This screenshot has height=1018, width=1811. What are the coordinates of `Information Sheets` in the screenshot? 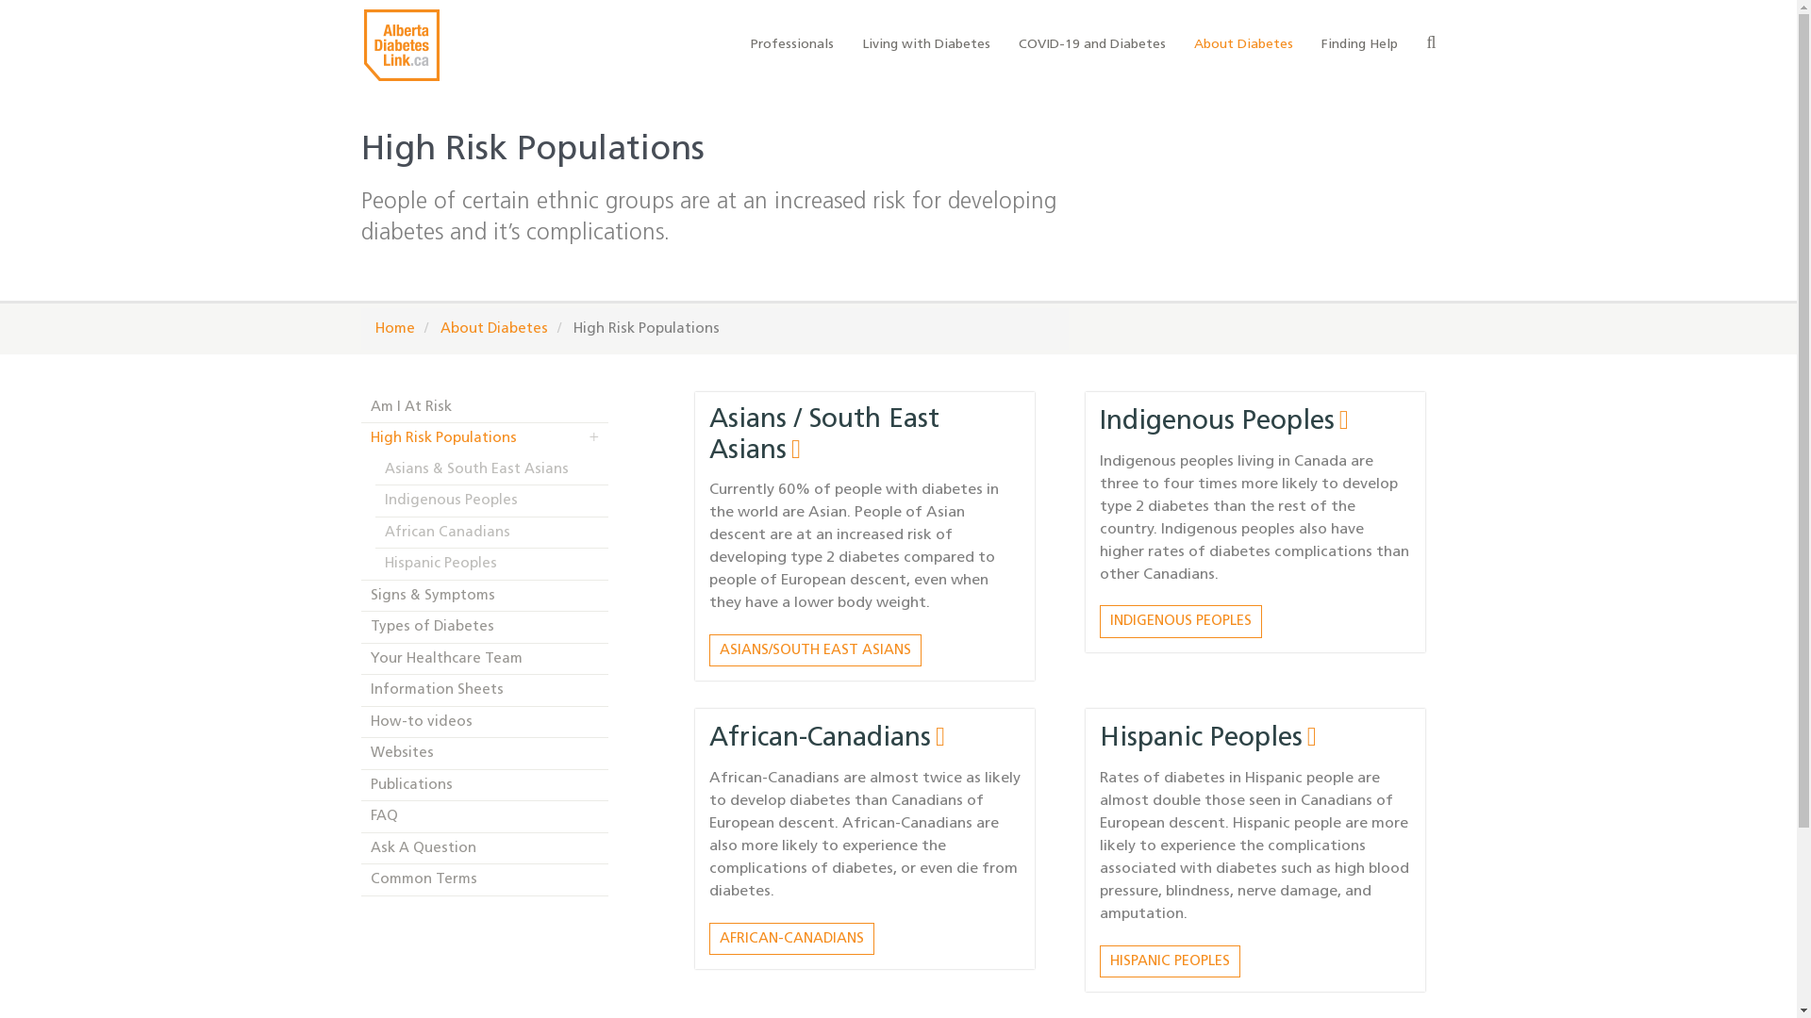 It's located at (485, 690).